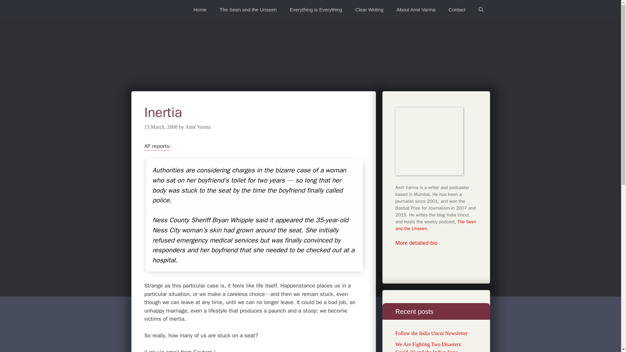 This screenshot has height=352, width=626. Describe the element at coordinates (457, 10) in the screenshot. I see `Contact` at that location.